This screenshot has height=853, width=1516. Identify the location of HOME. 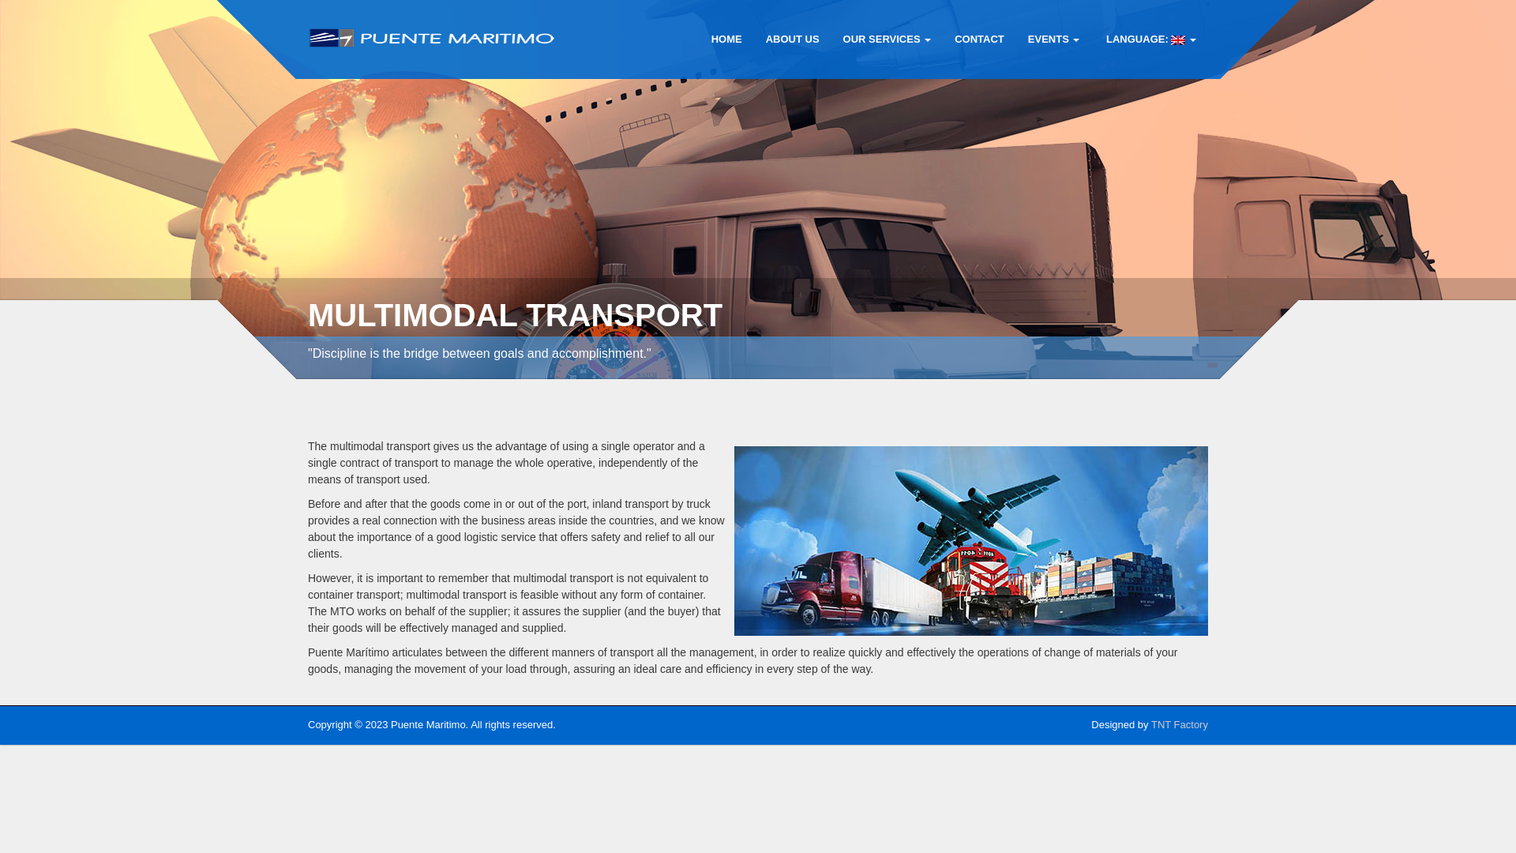
(726, 39).